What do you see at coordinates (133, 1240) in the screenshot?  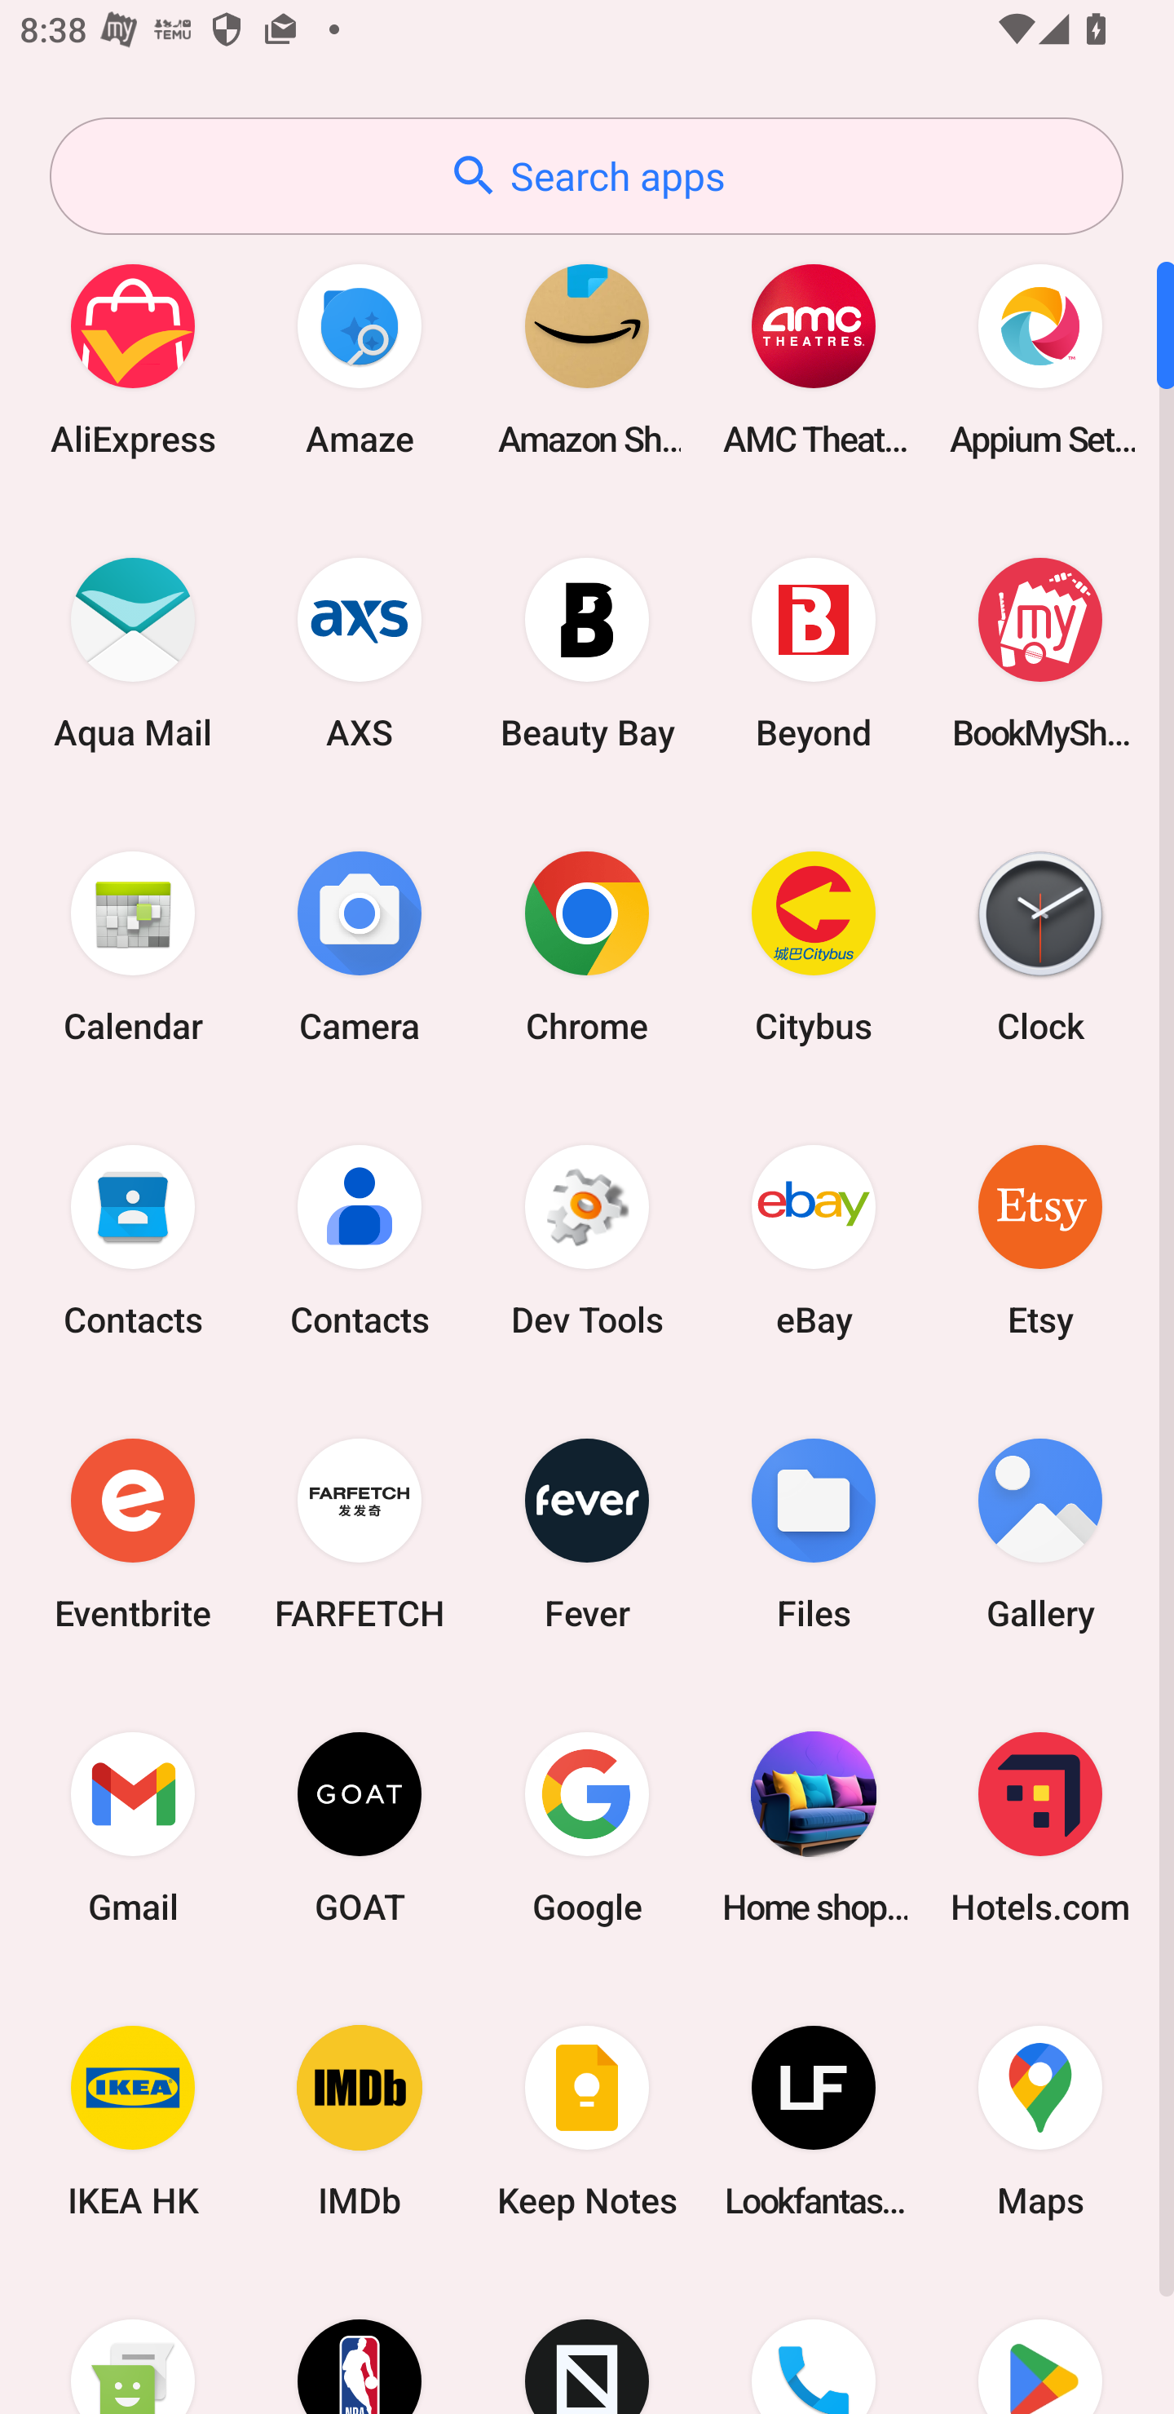 I see `Contacts` at bounding box center [133, 1240].